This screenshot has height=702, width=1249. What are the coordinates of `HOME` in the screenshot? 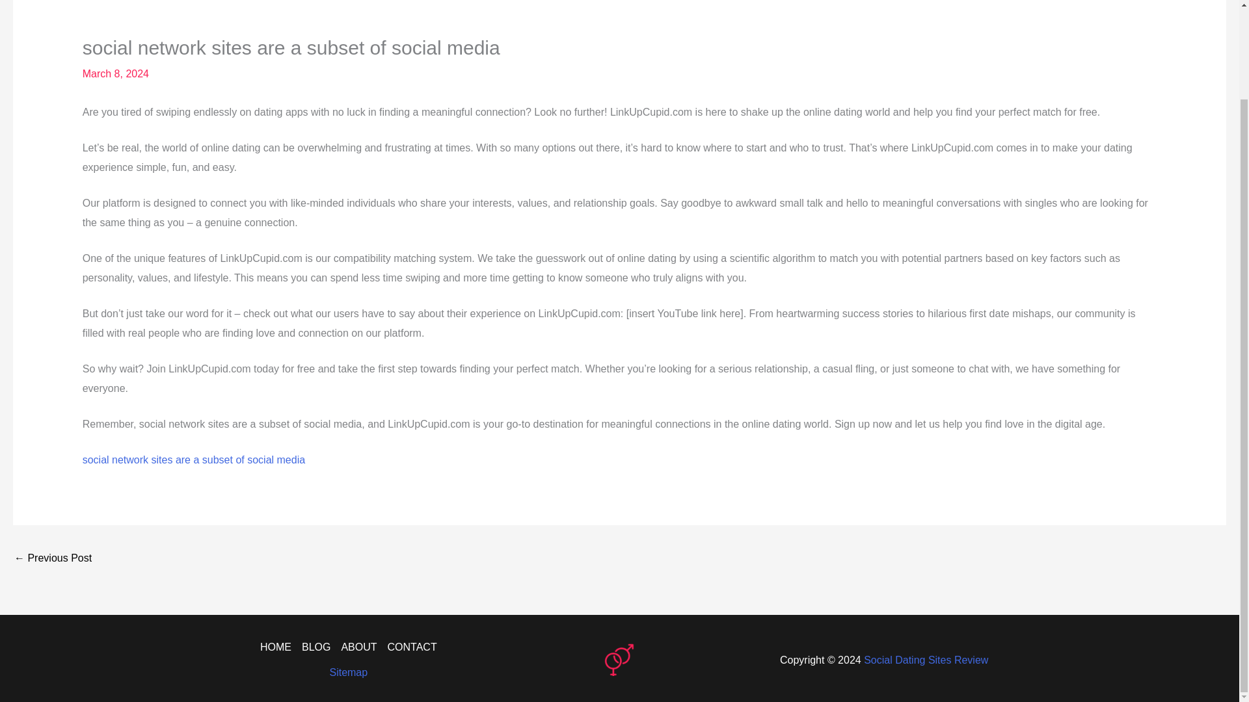 It's located at (278, 647).